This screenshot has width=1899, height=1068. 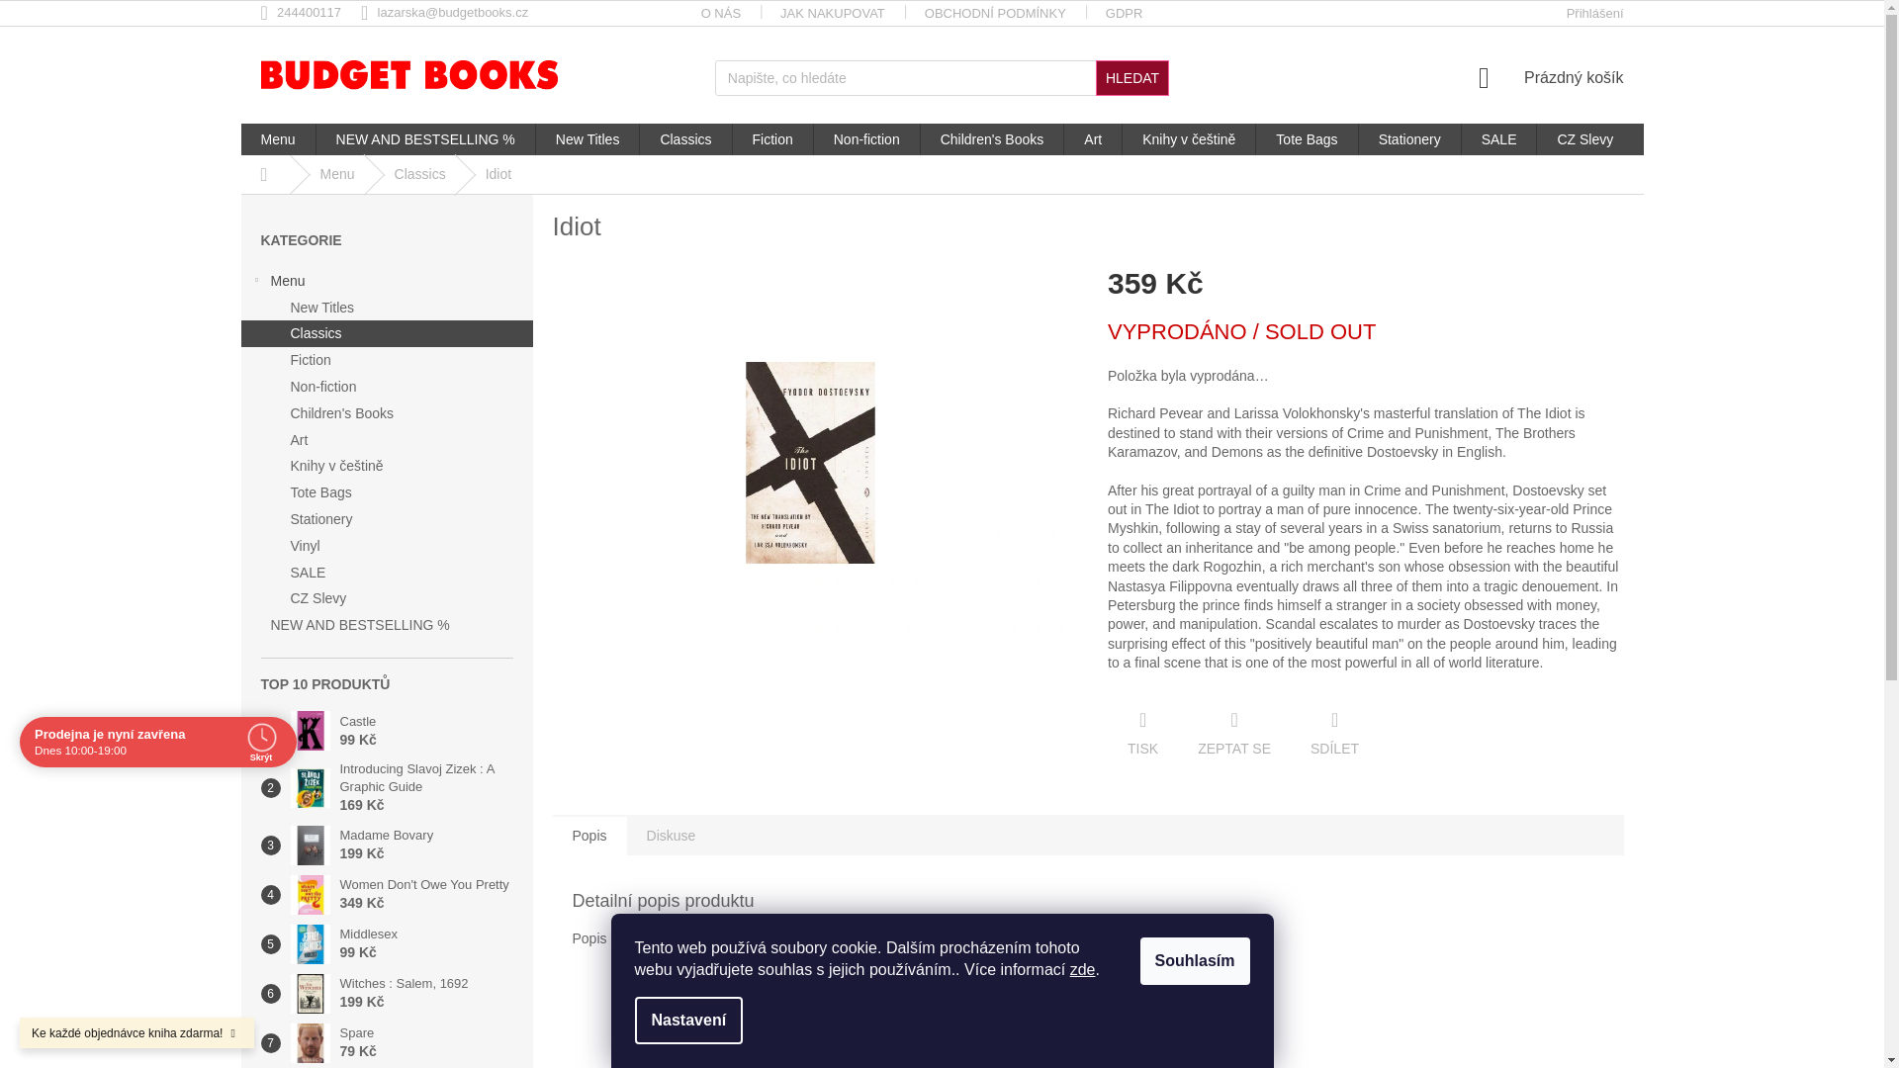 I want to click on Dostupnost, so click(x=1365, y=332).